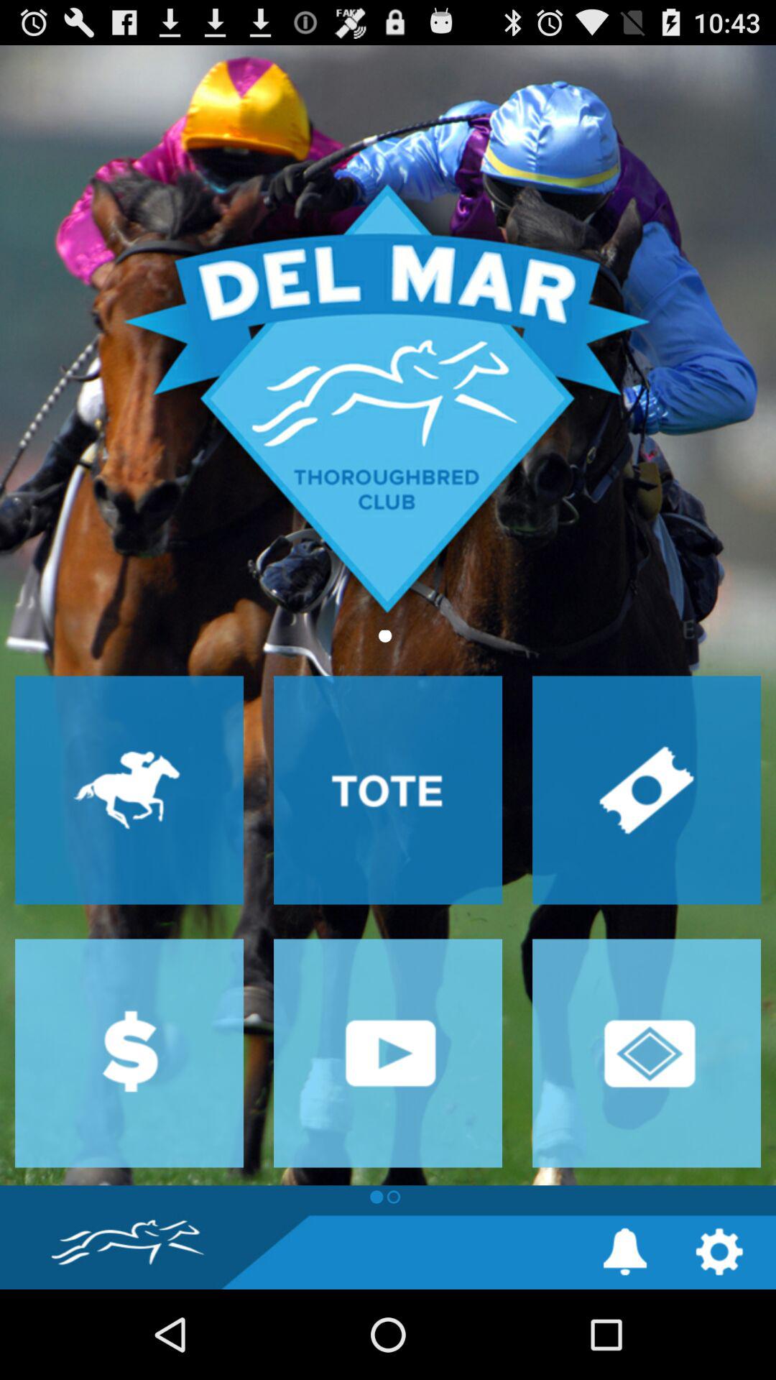  I want to click on opens racing menu, so click(129, 790).